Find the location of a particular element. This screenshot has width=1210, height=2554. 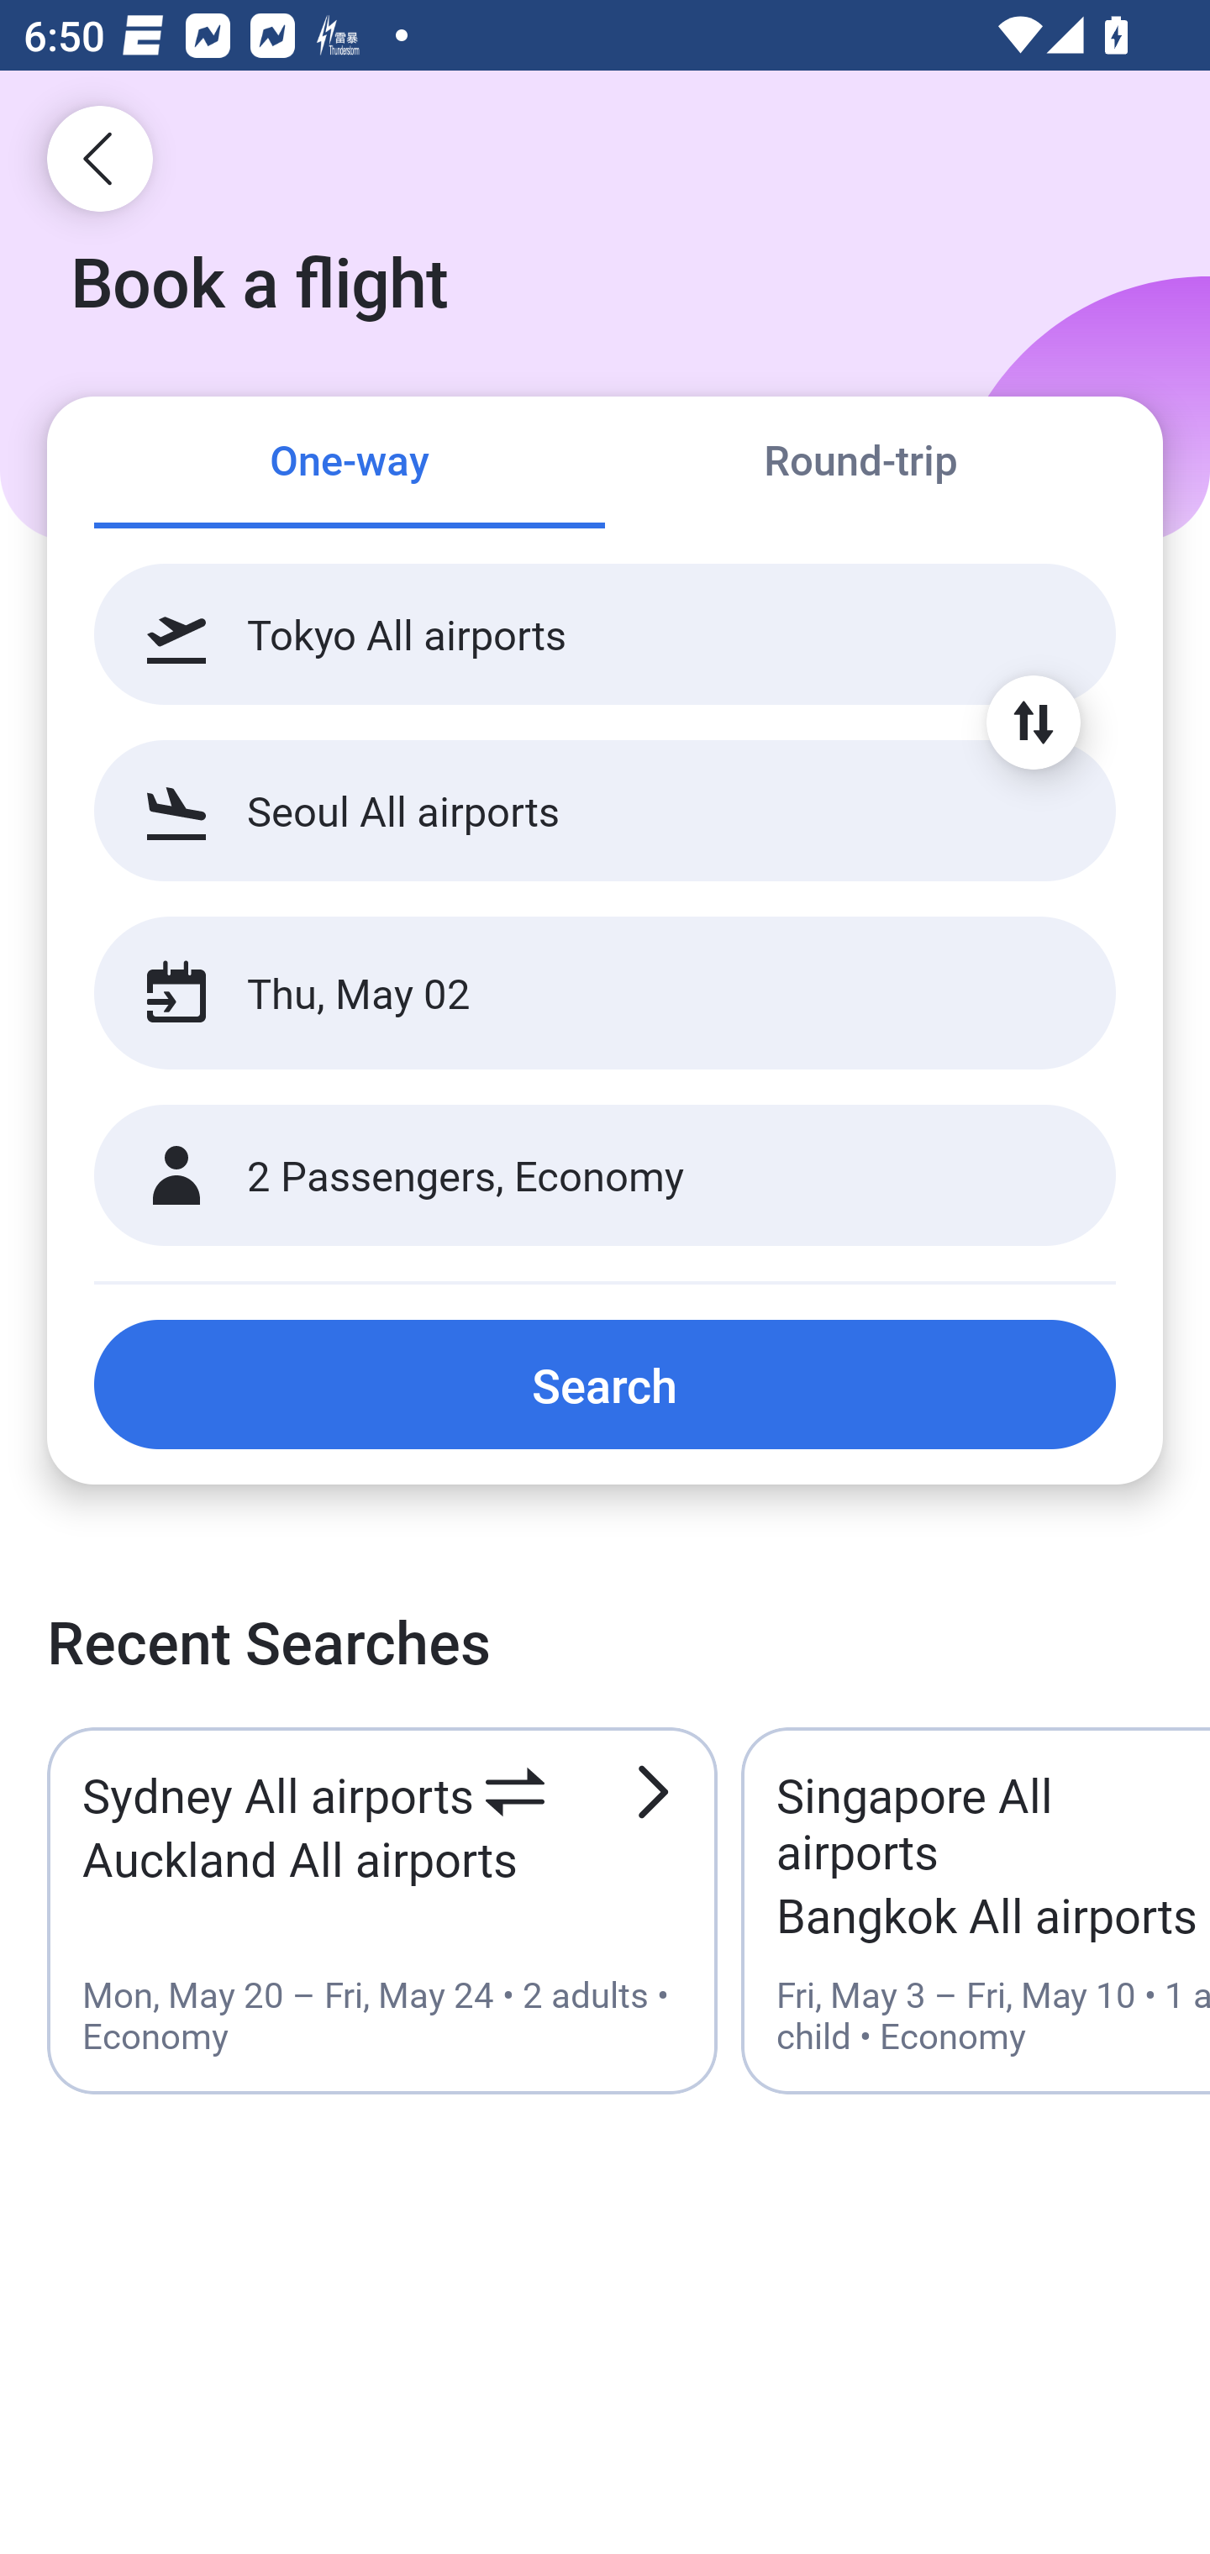

2 Passengers, Economy is located at coordinates (605, 1176).